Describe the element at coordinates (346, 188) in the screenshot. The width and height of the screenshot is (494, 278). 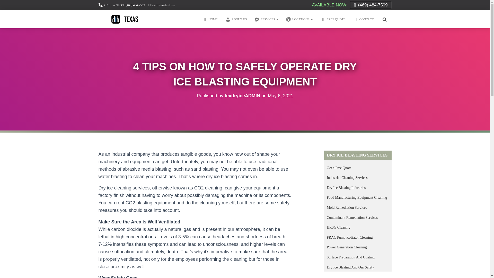
I see `Dry Ice Blasting Industries` at that location.